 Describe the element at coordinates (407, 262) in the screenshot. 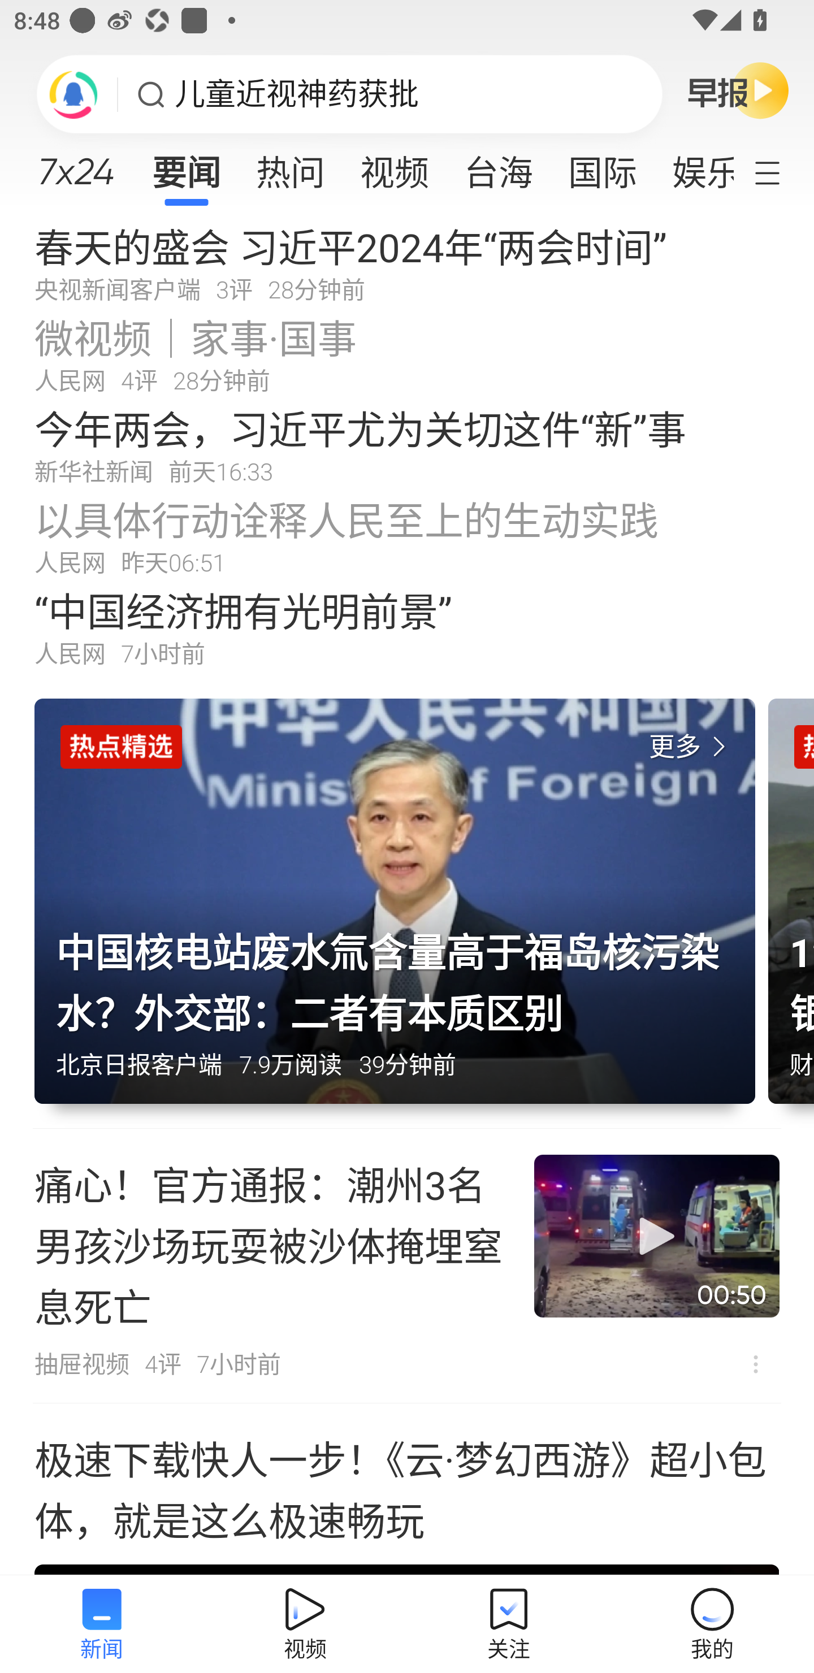

I see `春天的盛会 习近平2024年“两会时间” 央视新闻客户端 3评 28分钟前` at that location.